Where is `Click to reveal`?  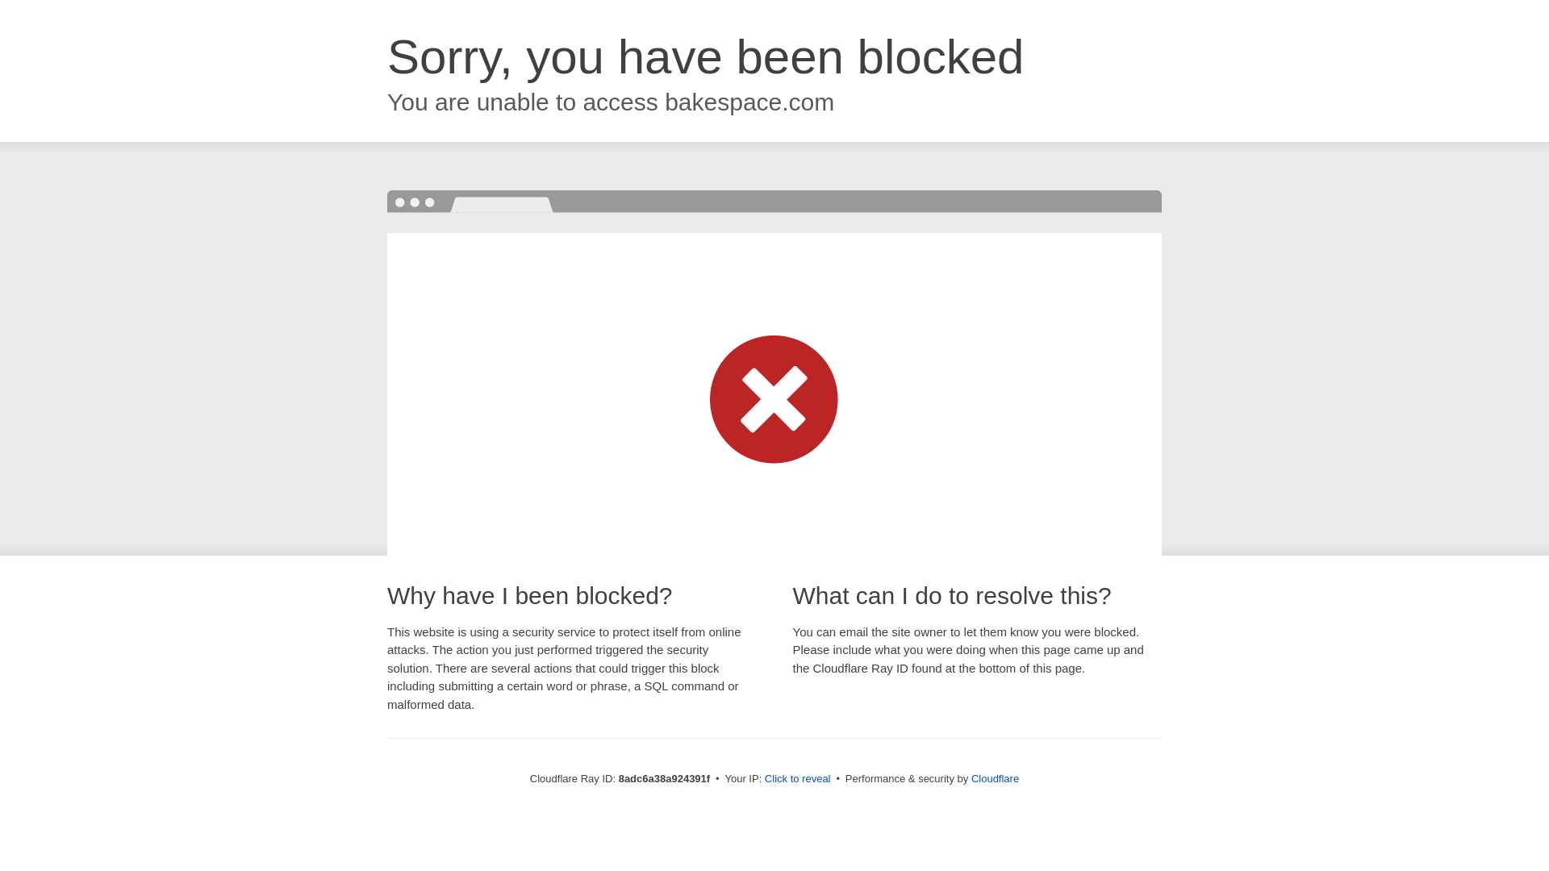
Click to reveal is located at coordinates (797, 779).